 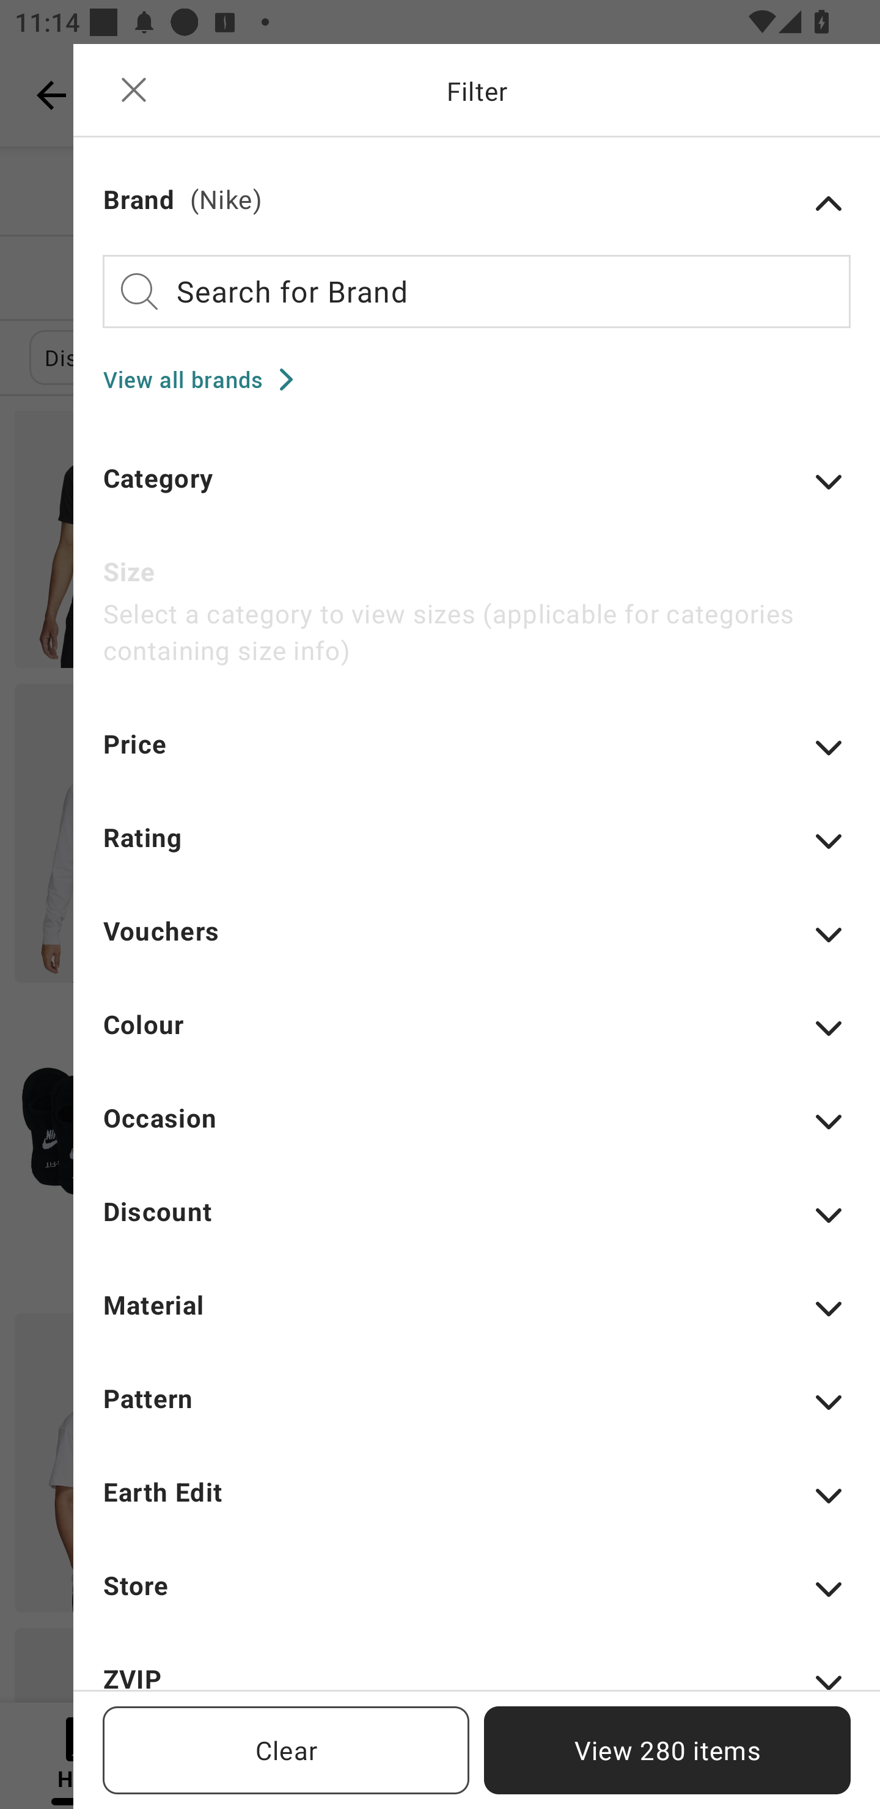 I want to click on Search for Brand, so click(x=477, y=291).